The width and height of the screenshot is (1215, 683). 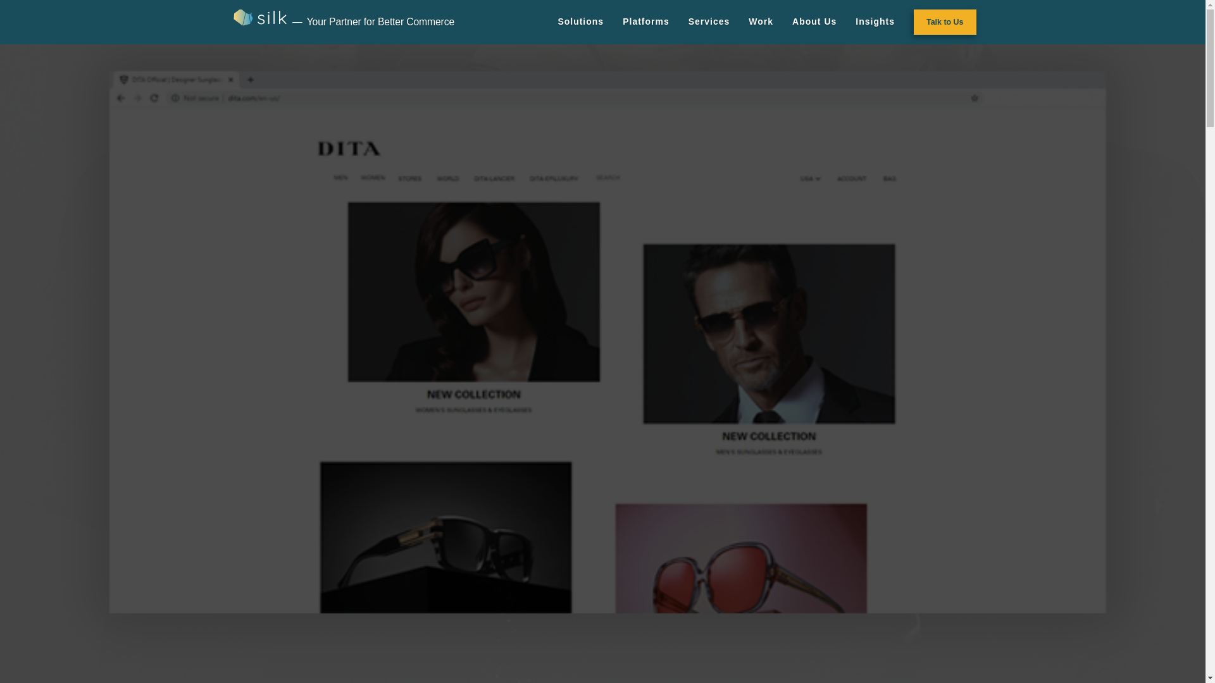 What do you see at coordinates (761, 22) in the screenshot?
I see `Work` at bounding box center [761, 22].